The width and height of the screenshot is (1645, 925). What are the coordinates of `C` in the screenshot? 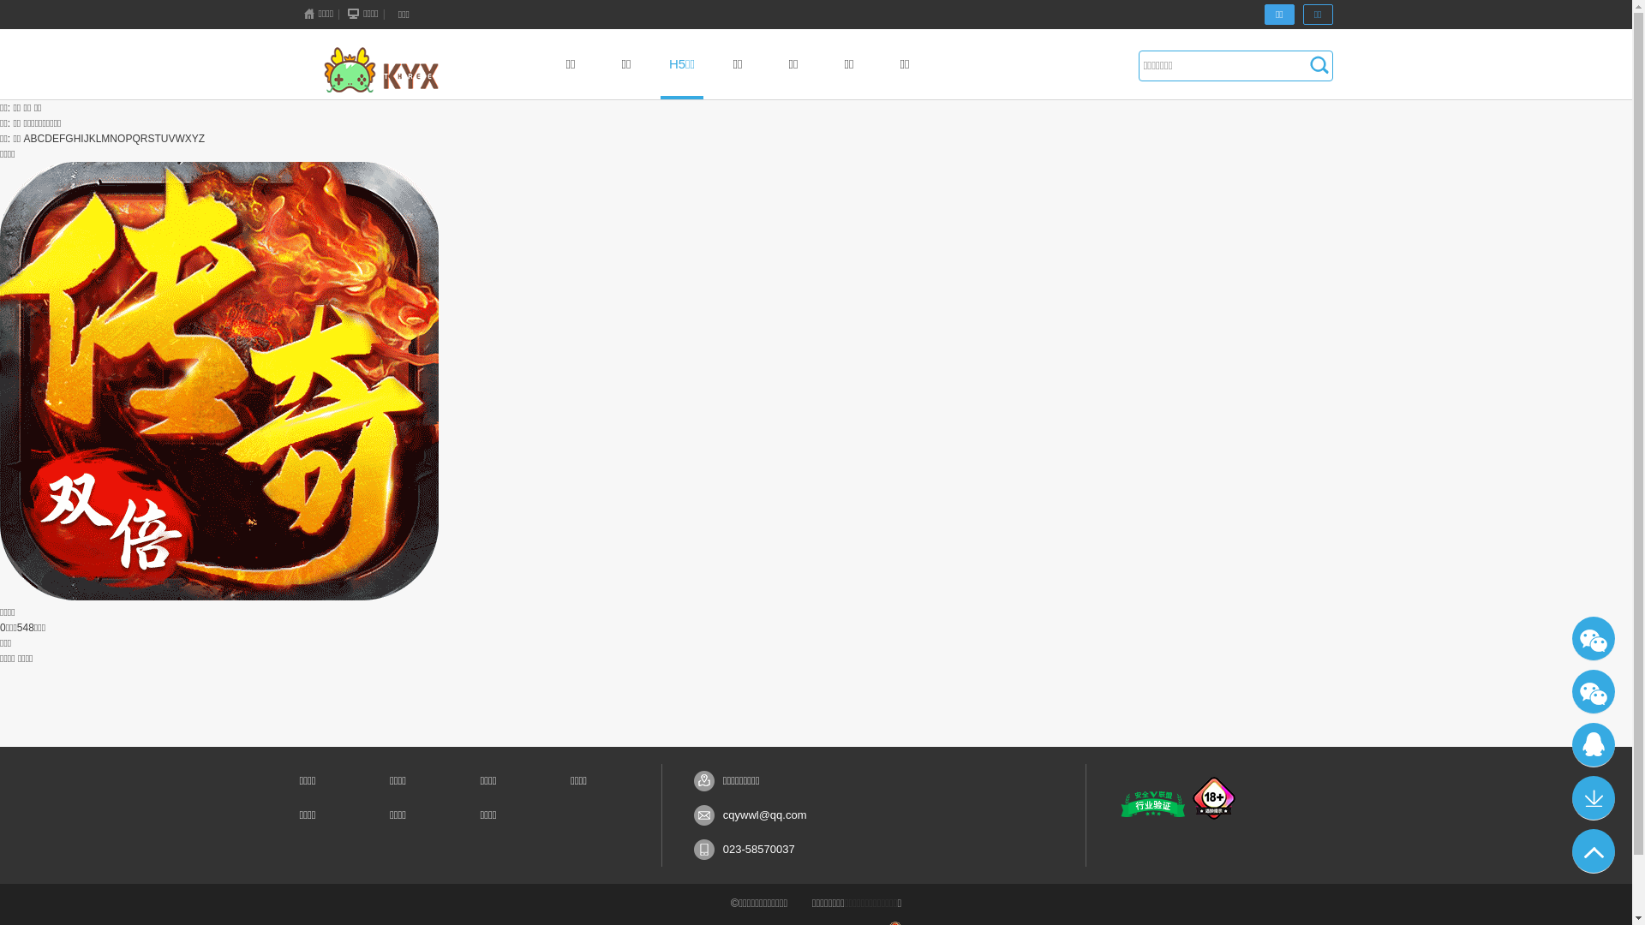 It's located at (41, 139).